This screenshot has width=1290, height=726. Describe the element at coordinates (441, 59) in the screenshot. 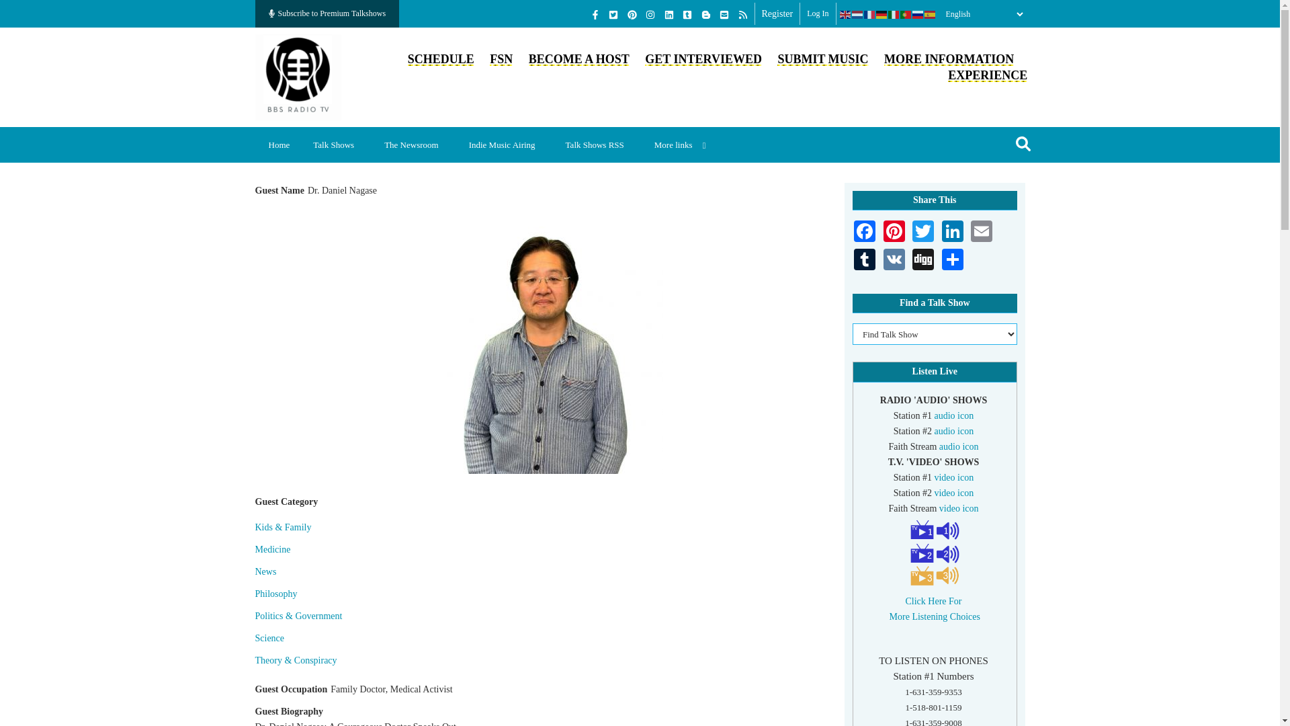

I see `SCHEDULE` at that location.